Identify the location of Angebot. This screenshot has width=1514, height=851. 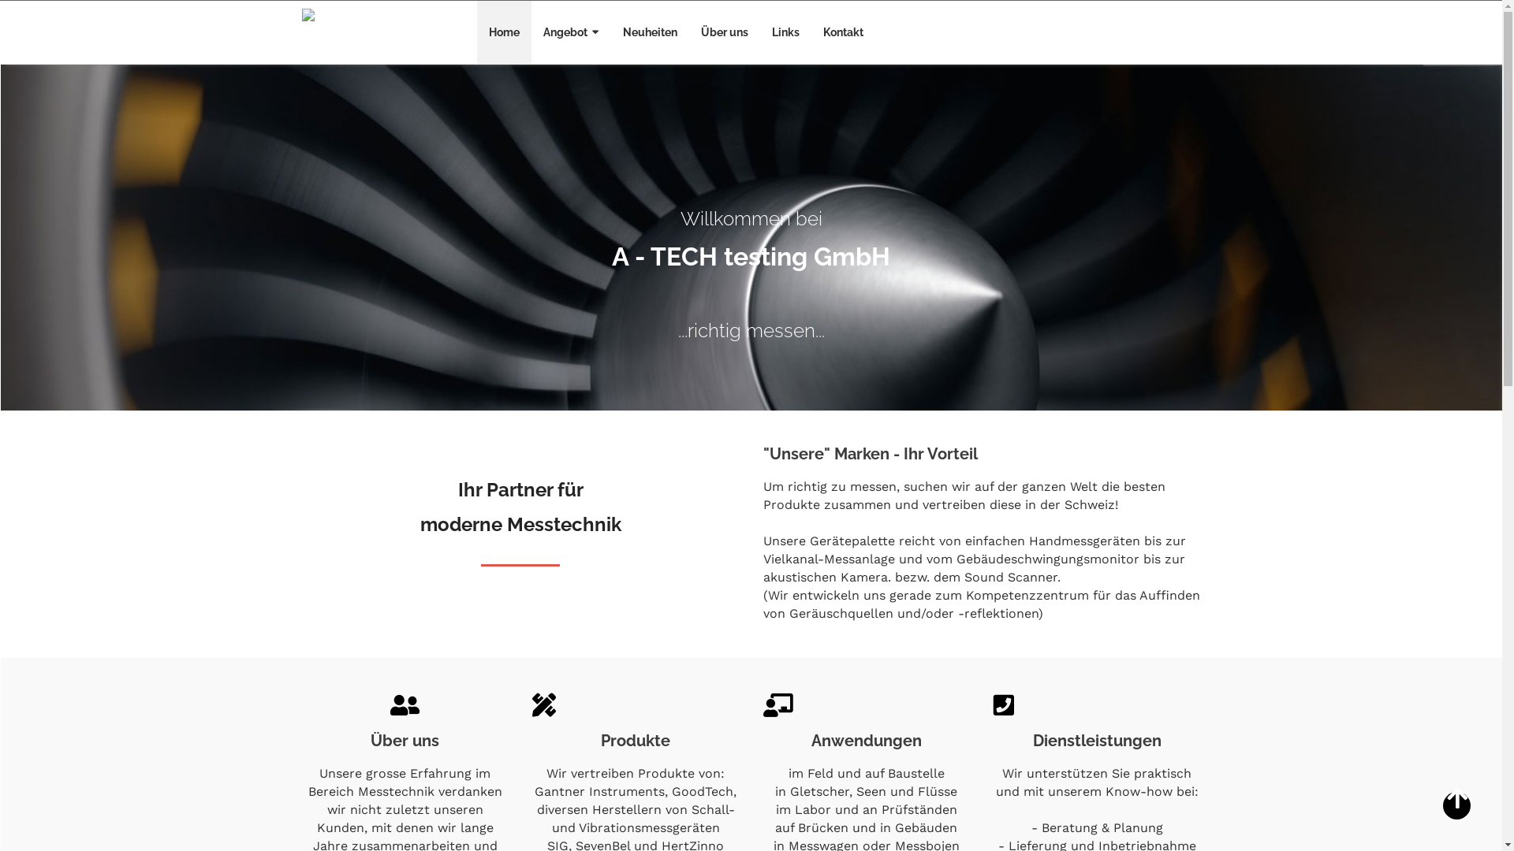
(571, 32).